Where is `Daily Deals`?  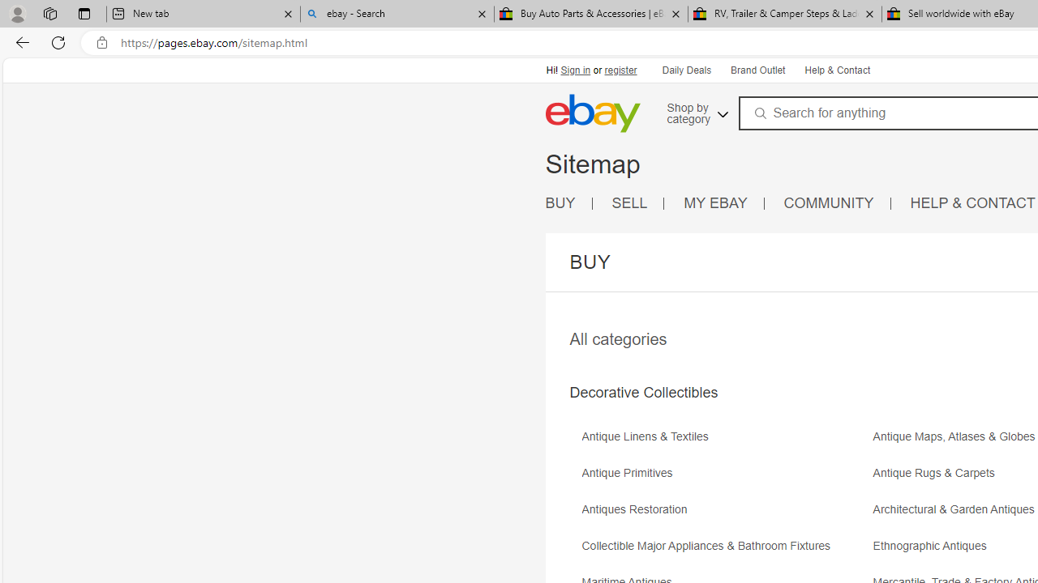
Daily Deals is located at coordinates (686, 70).